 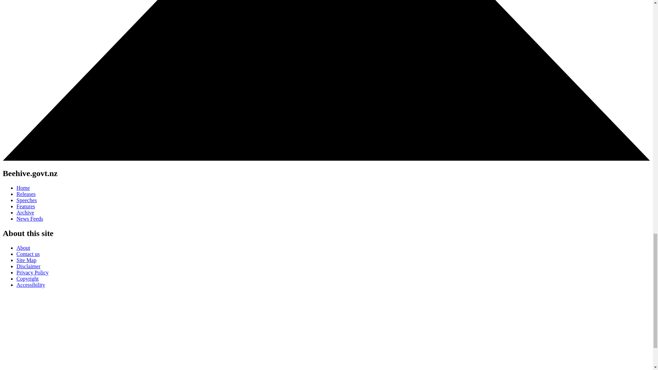 What do you see at coordinates (27, 278) in the screenshot?
I see `Copyright` at bounding box center [27, 278].